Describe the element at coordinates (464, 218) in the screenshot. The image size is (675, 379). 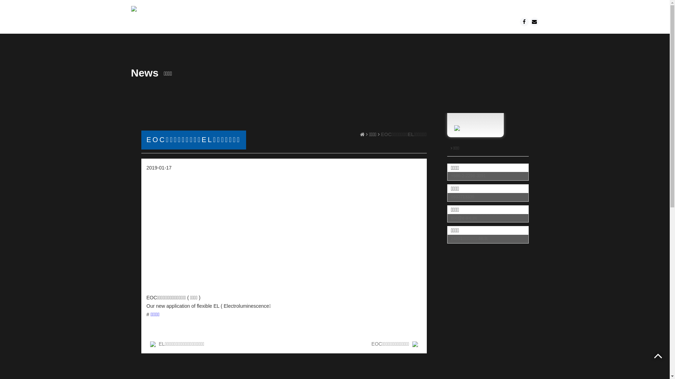
I see `eoc@e-o-c.cc` at that location.